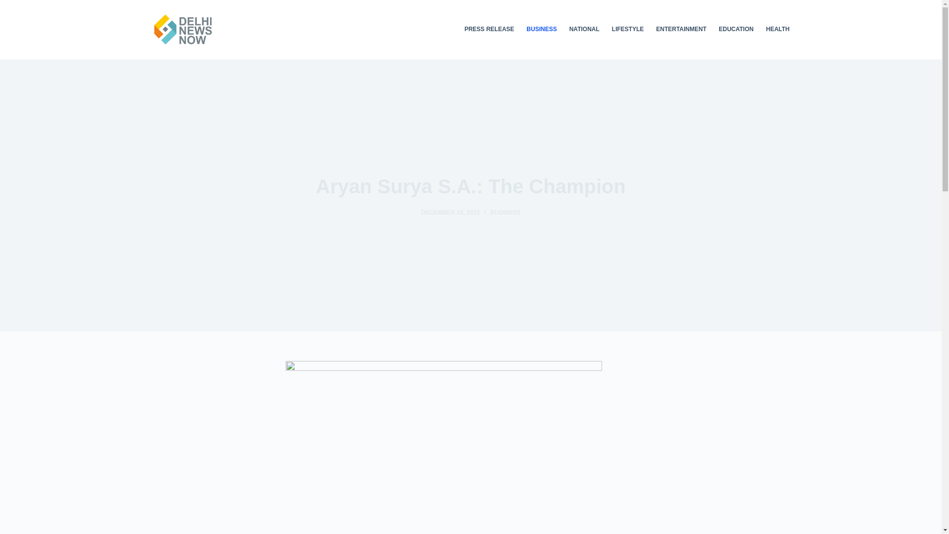 The width and height of the screenshot is (949, 534). What do you see at coordinates (471, 186) in the screenshot?
I see `Aryan Surya S.A.: The Champion` at bounding box center [471, 186].